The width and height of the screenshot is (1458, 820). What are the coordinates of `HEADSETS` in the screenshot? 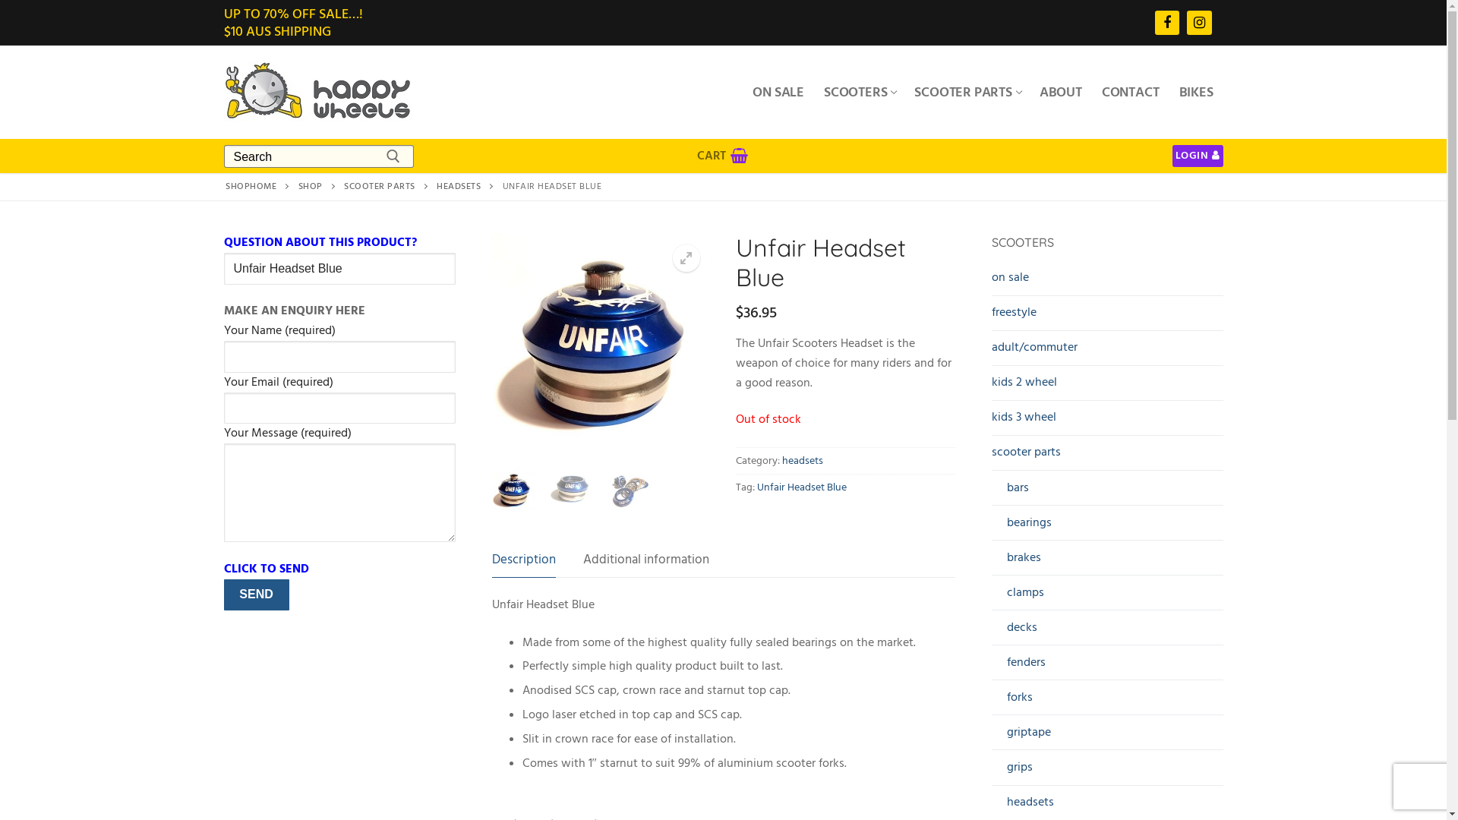 It's located at (459, 187).